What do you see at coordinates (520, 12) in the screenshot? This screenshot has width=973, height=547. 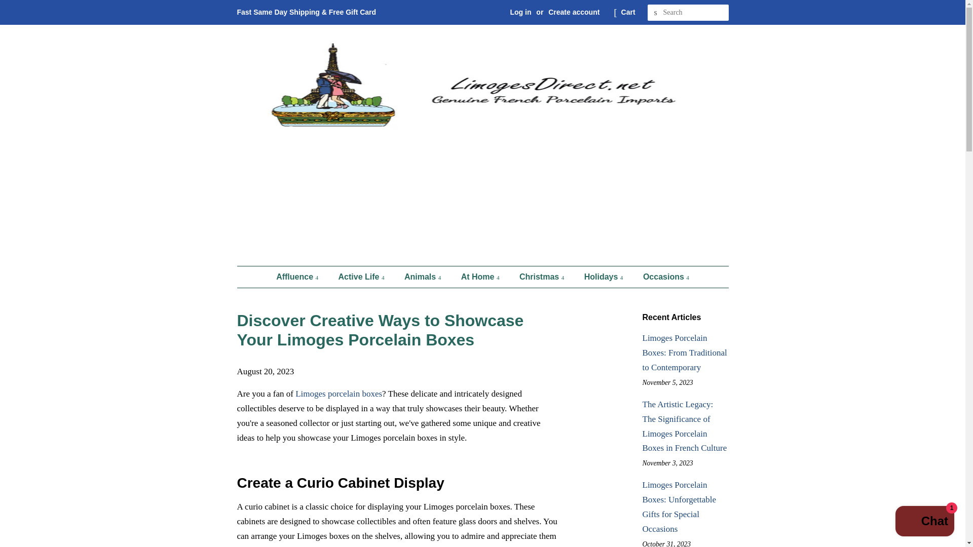 I see `Log in` at bounding box center [520, 12].